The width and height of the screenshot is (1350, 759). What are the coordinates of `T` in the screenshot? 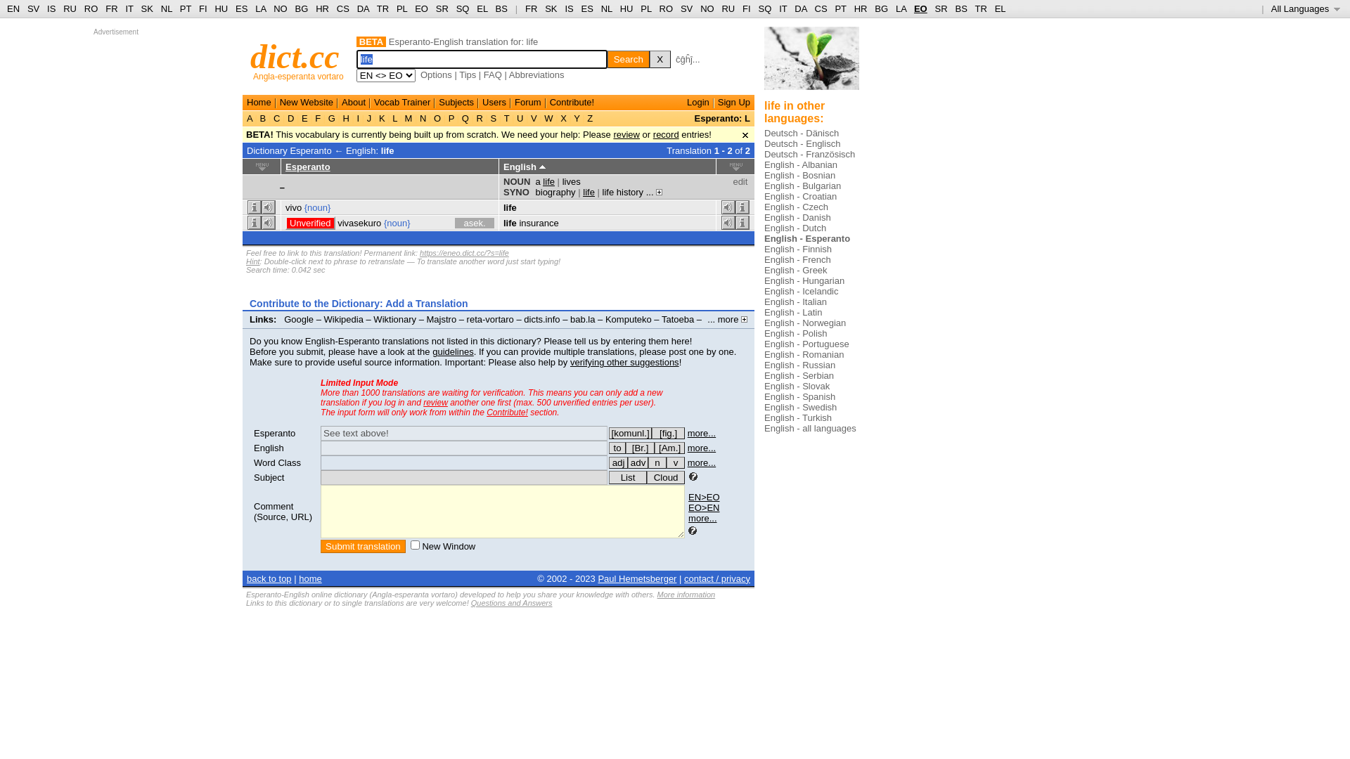 It's located at (506, 118).